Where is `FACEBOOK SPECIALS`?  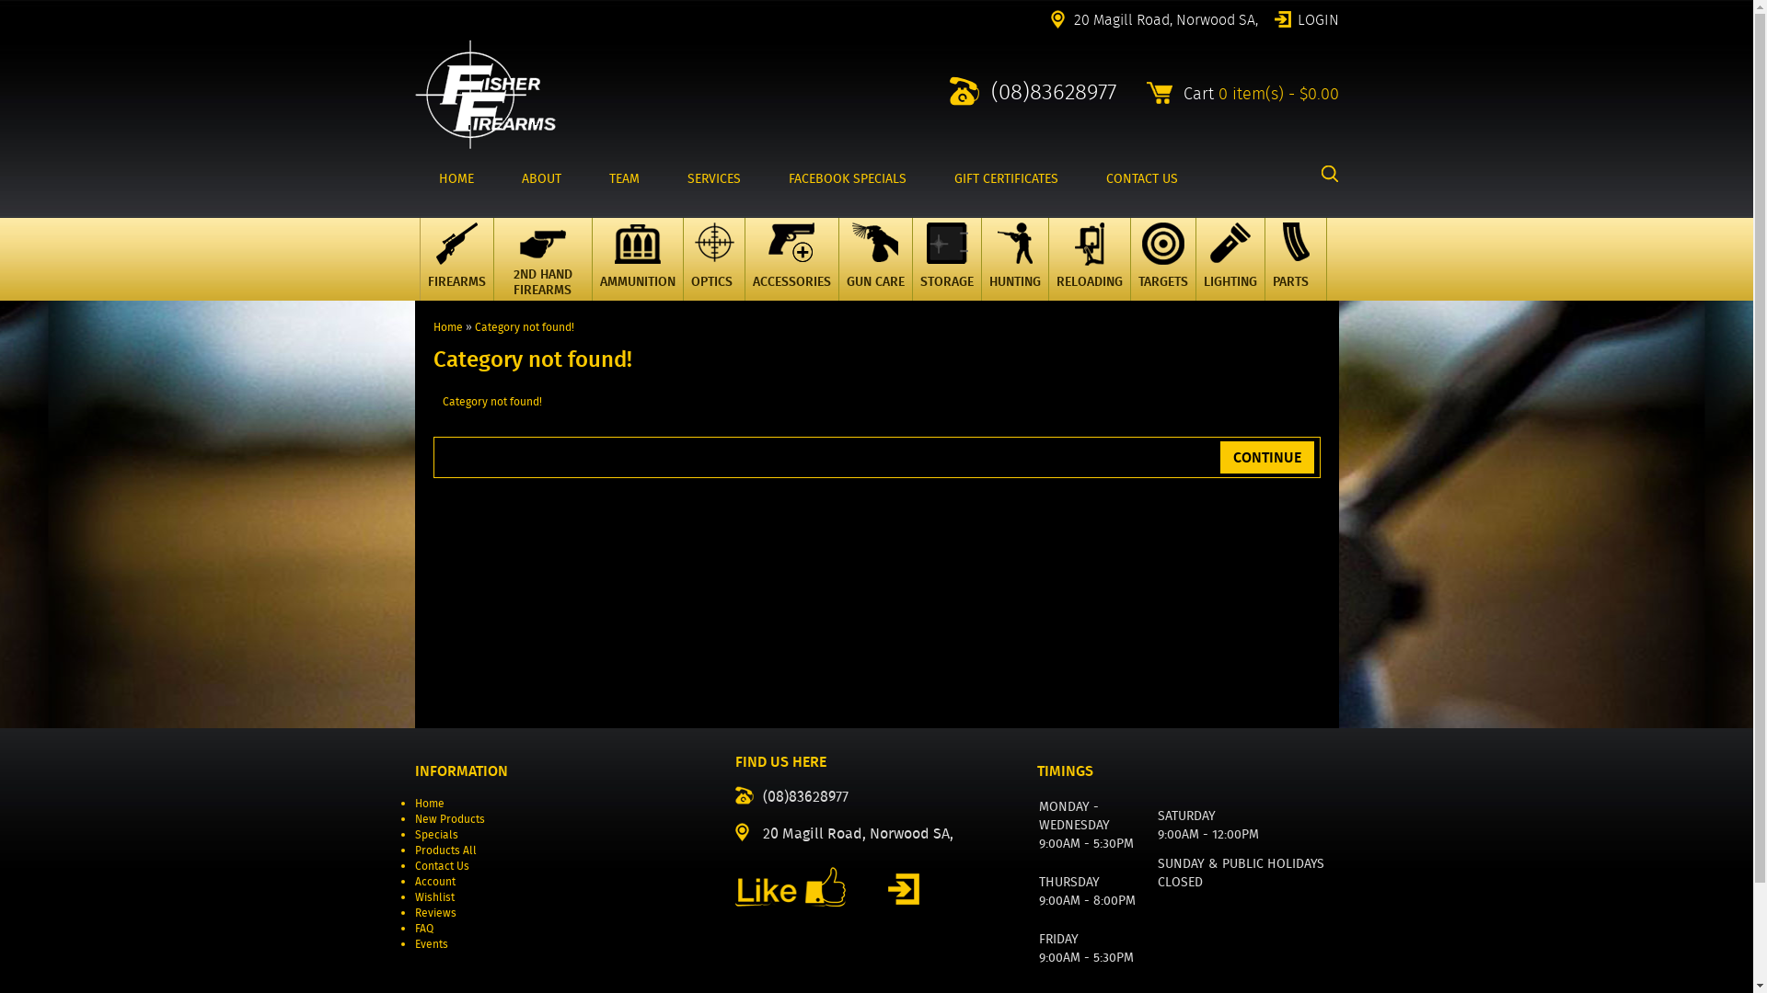 FACEBOOK SPECIALS is located at coordinates (847, 178).